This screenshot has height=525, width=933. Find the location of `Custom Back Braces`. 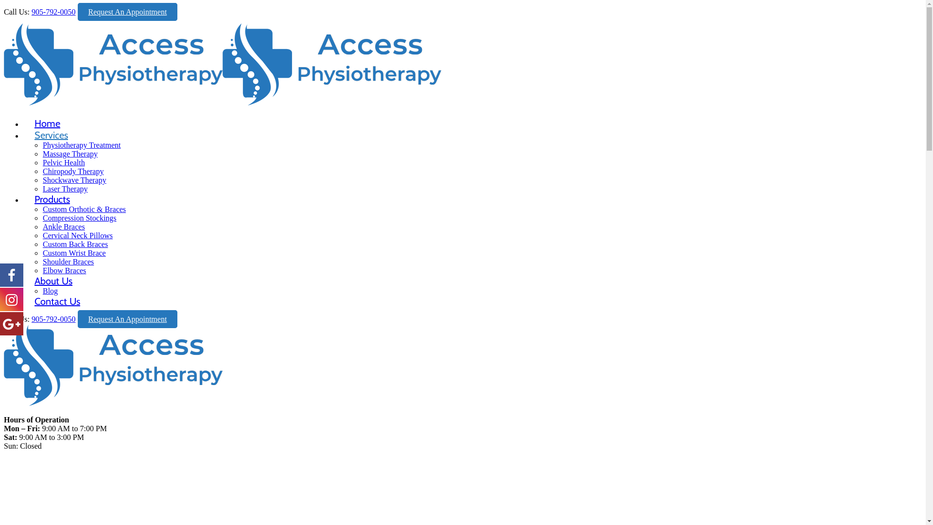

Custom Back Braces is located at coordinates (75, 244).